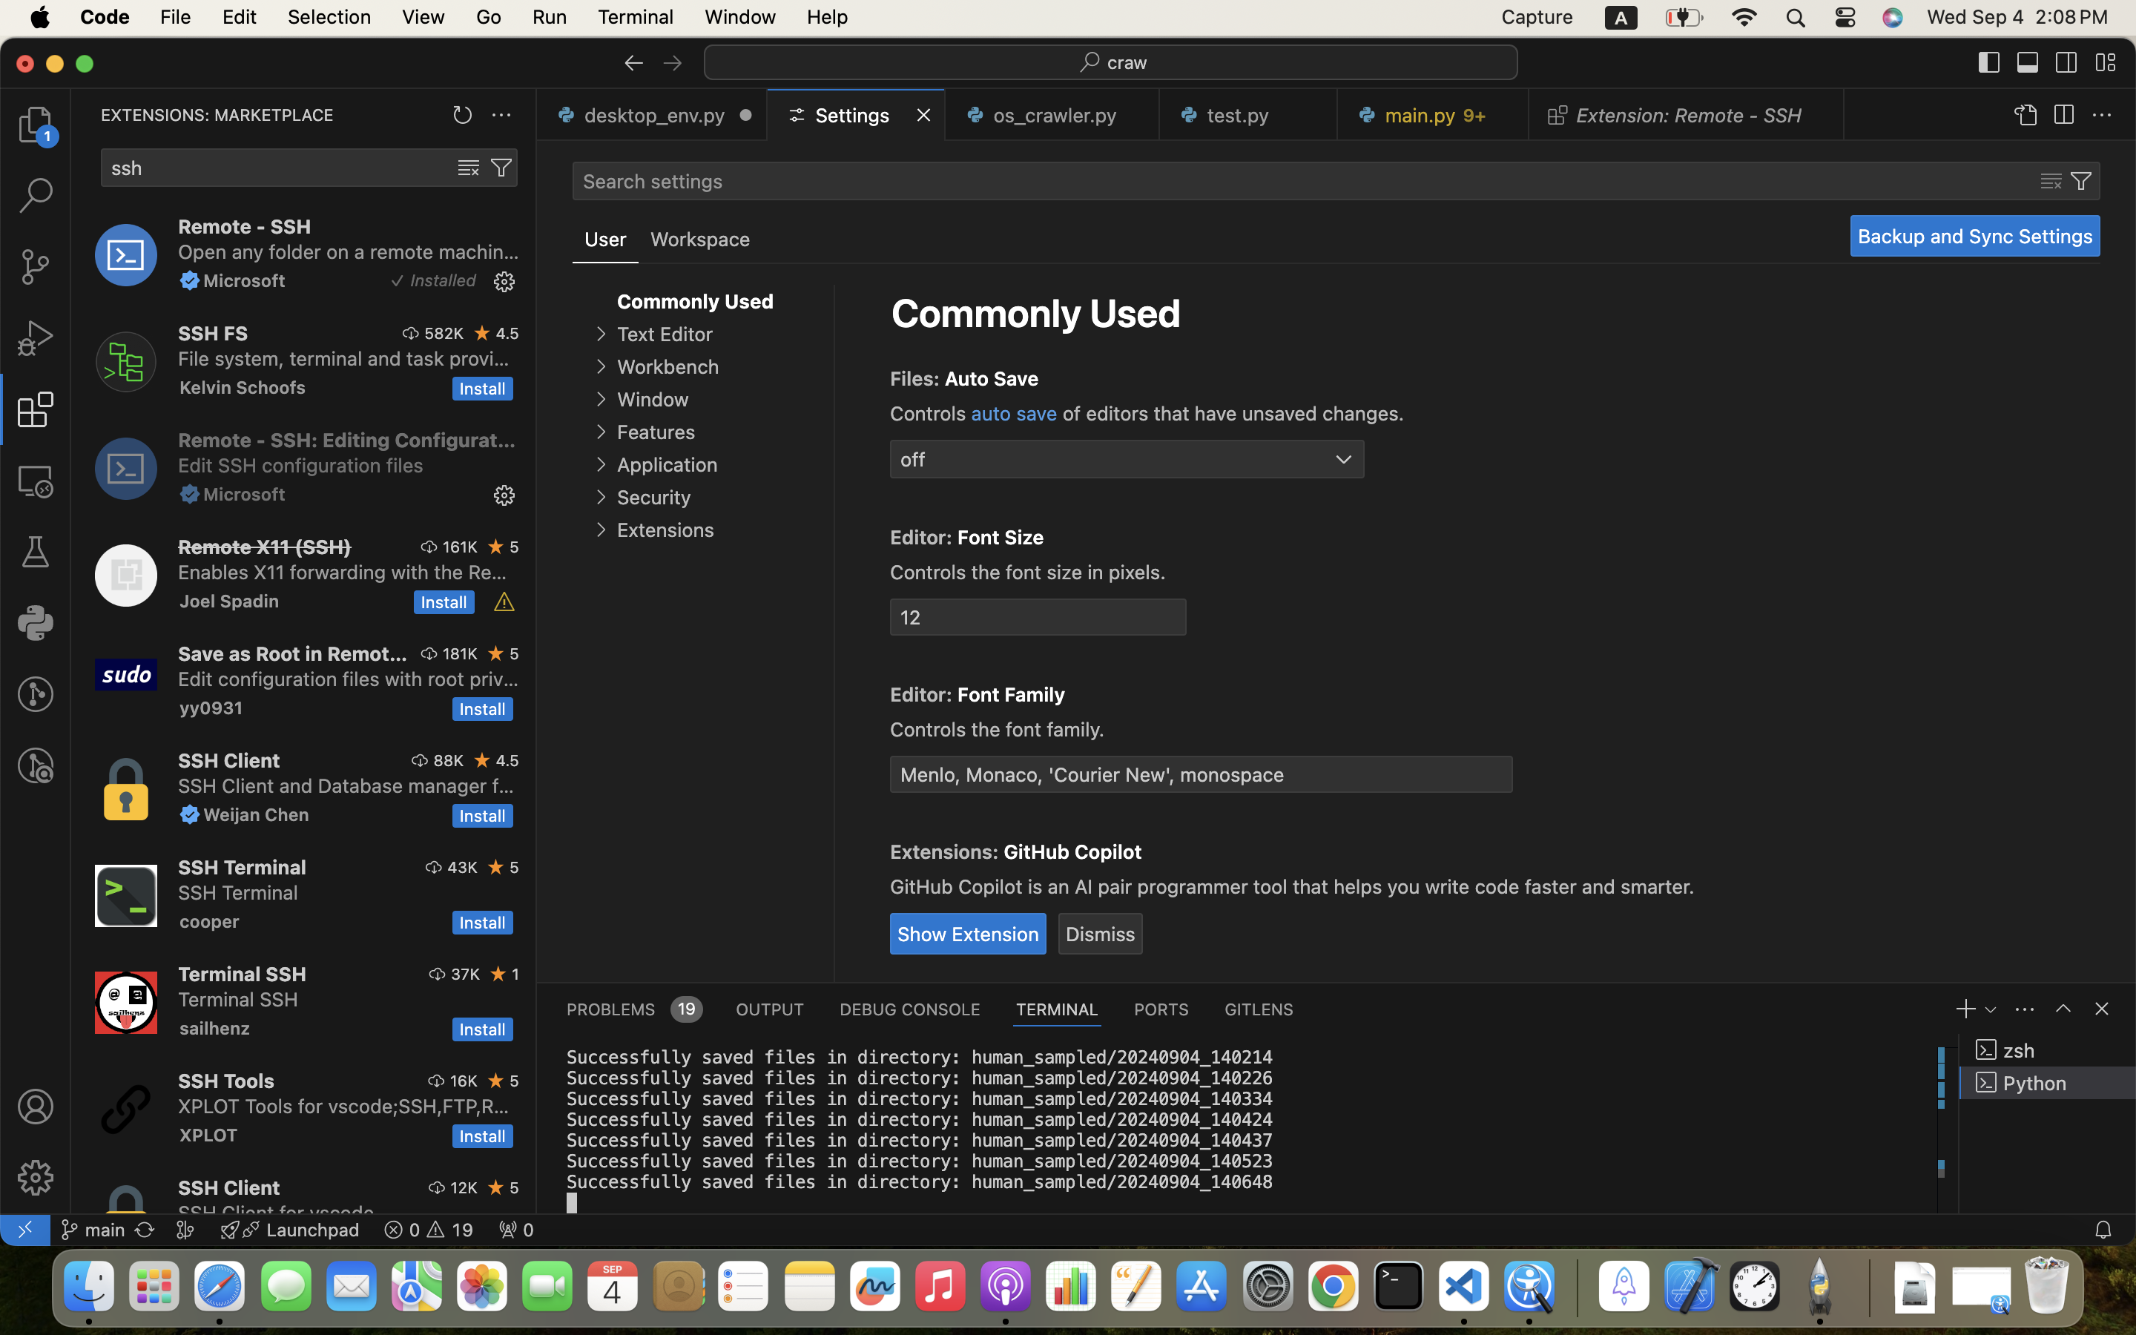  Describe the element at coordinates (217, 115) in the screenshot. I see `EXTENSIONS: MARKETPLACE` at that location.